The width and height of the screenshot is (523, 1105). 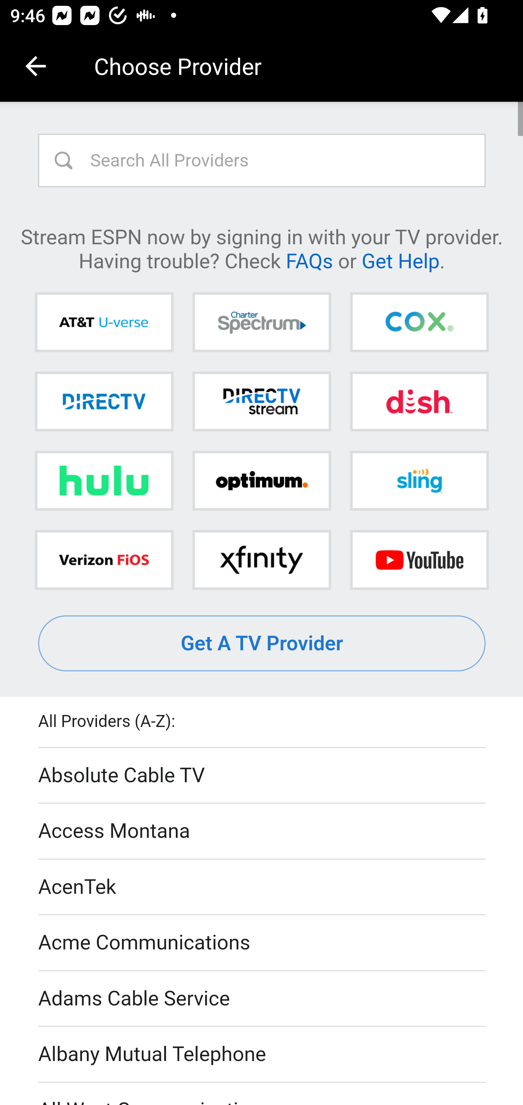 What do you see at coordinates (401, 260) in the screenshot?
I see `Get Help` at bounding box center [401, 260].